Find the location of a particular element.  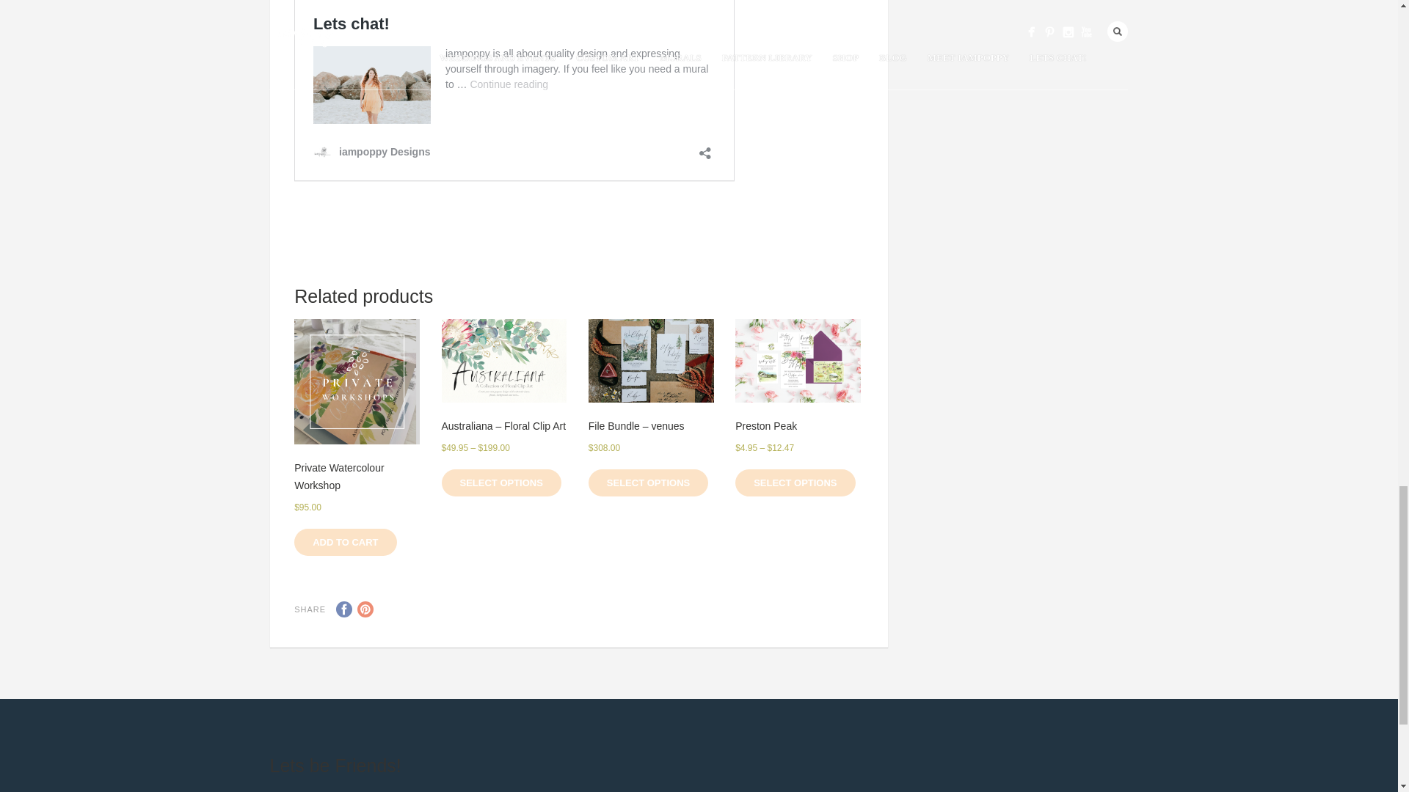

Facebook is located at coordinates (344, 609).